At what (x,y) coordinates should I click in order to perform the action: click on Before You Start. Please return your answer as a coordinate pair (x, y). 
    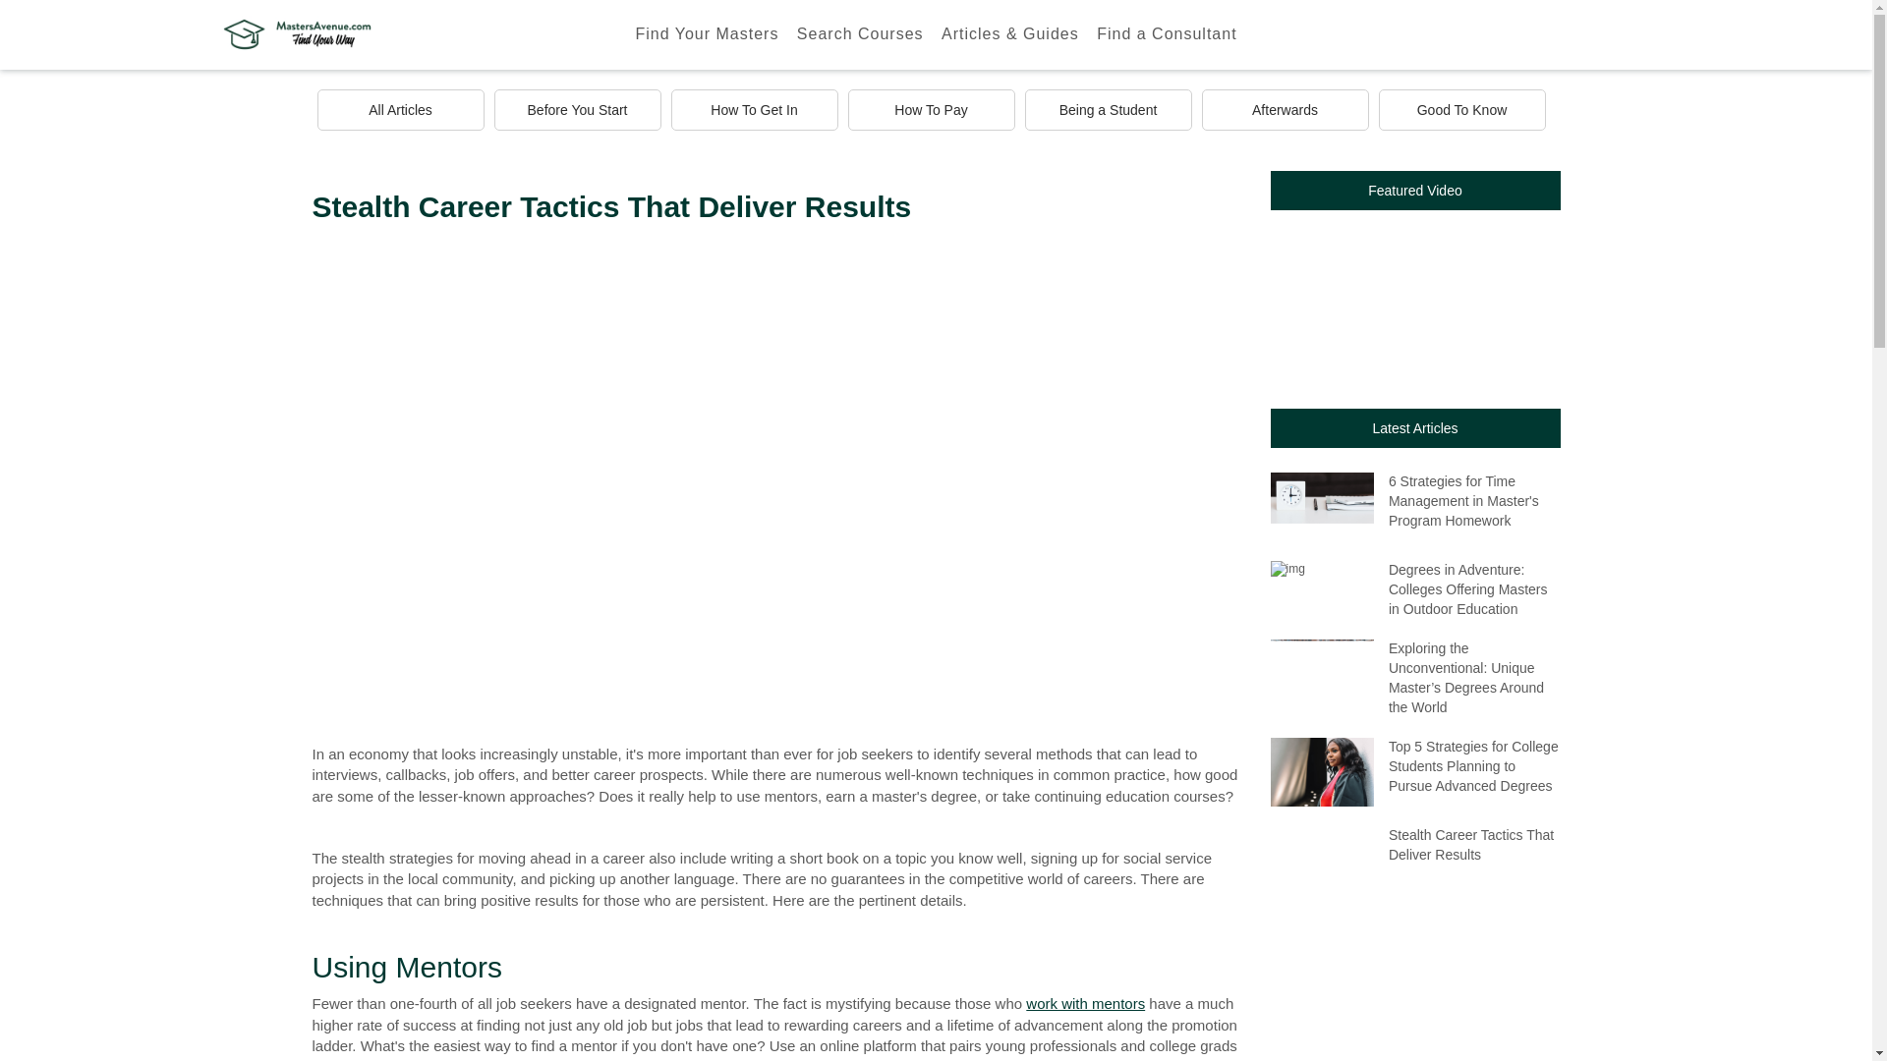
    Looking at the image, I should click on (576, 109).